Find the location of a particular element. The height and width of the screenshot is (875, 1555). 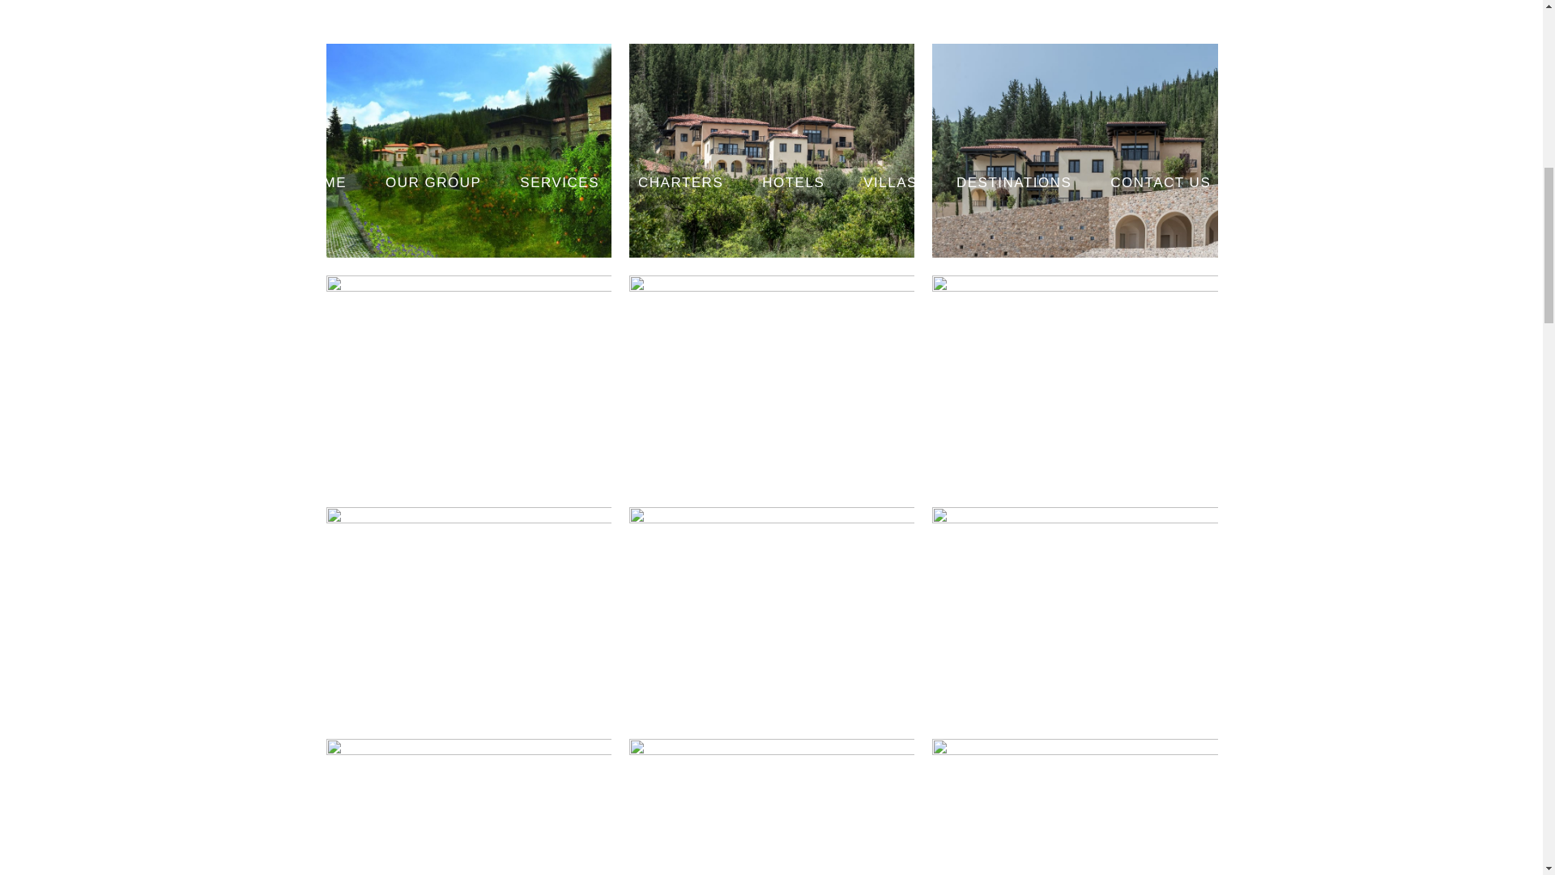

High-Res-37 is located at coordinates (1074, 614).